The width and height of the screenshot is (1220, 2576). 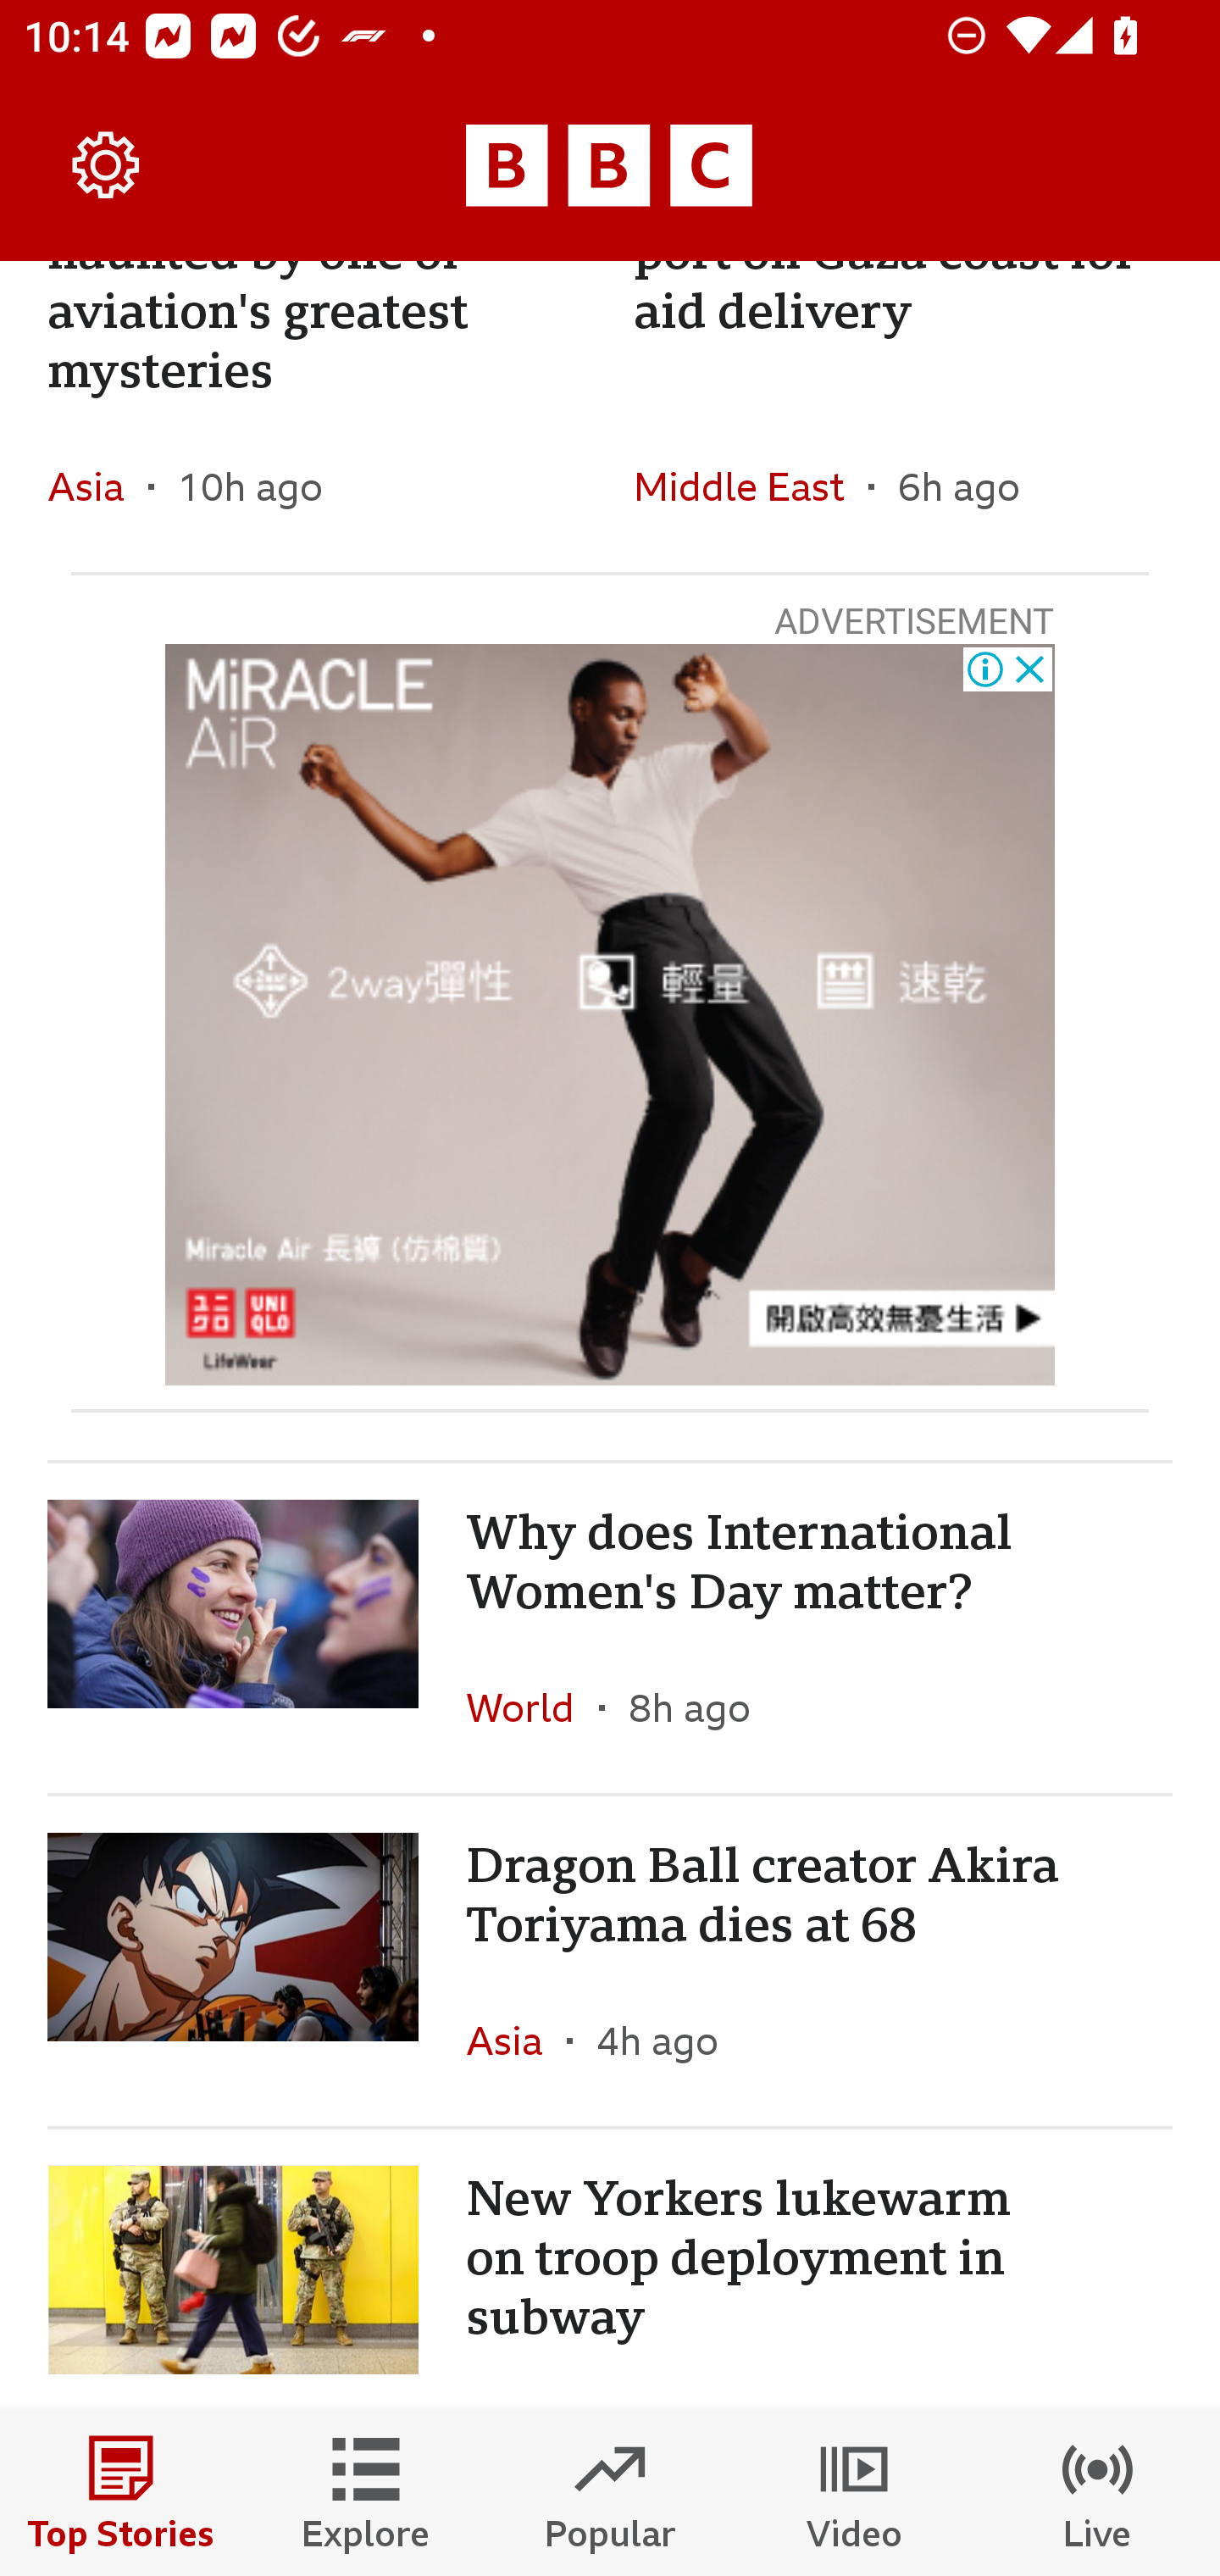 I want to click on Popular, so click(x=610, y=2493).